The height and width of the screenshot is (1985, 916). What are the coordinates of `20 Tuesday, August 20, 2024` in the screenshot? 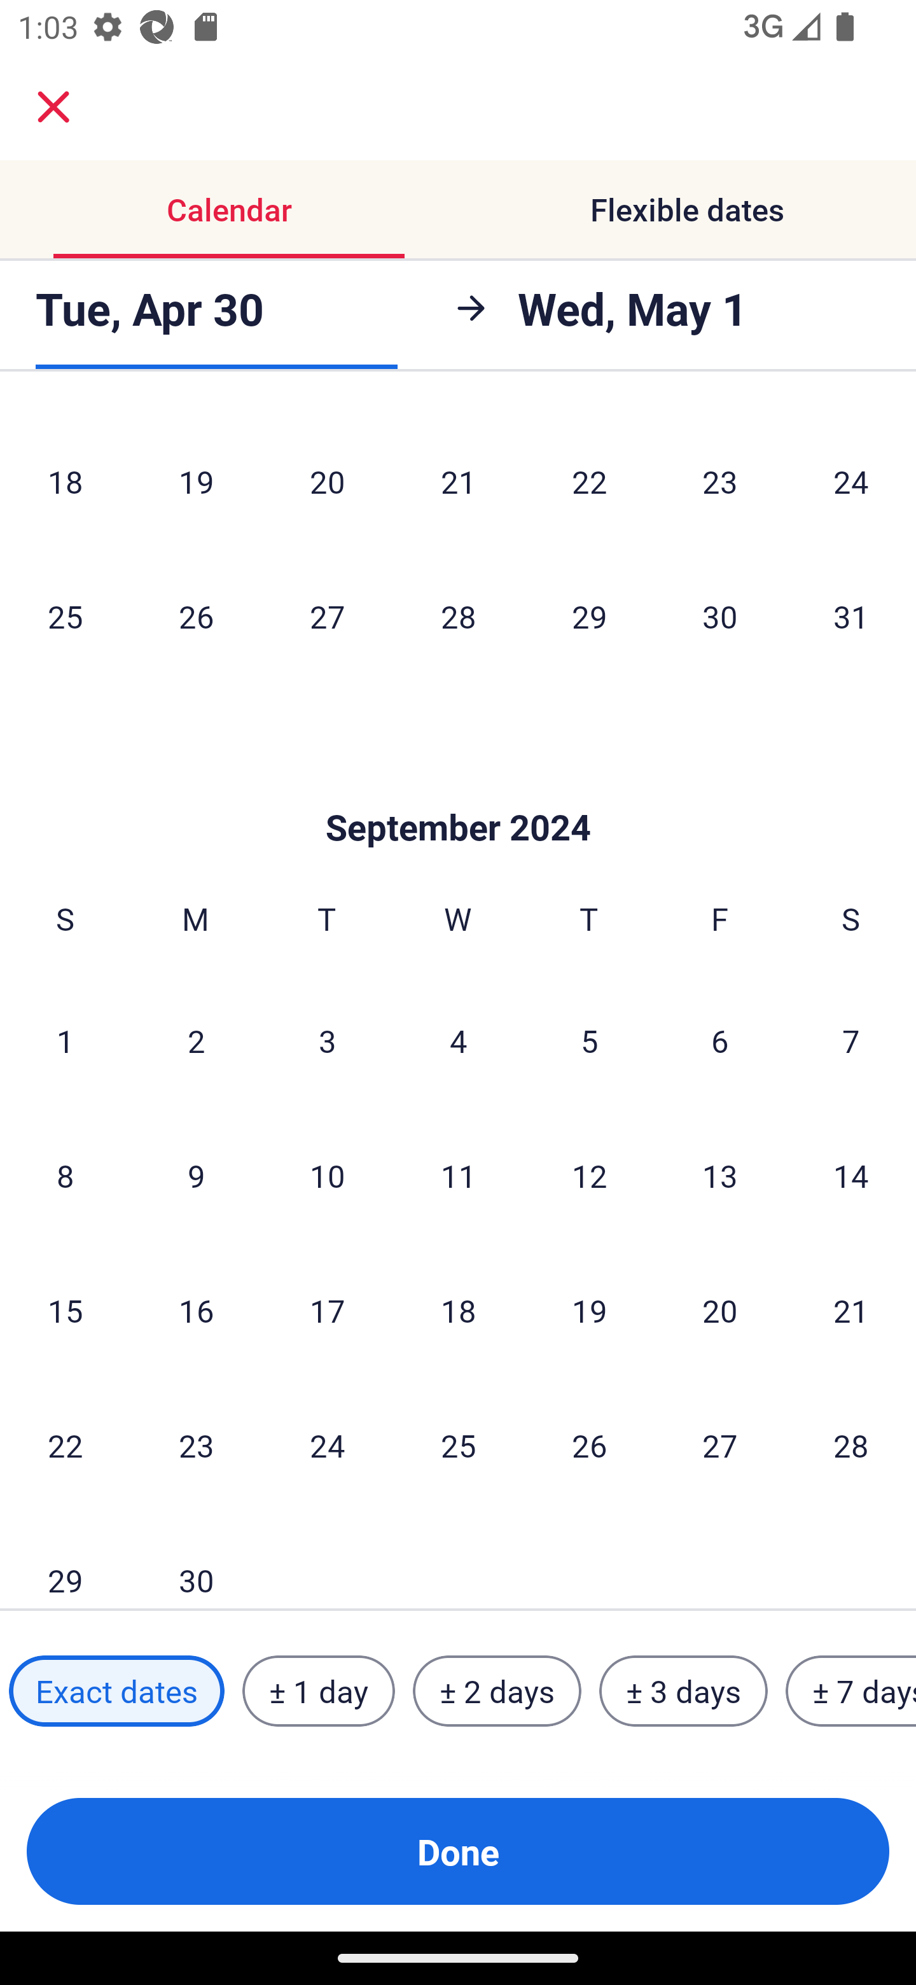 It's located at (327, 481).